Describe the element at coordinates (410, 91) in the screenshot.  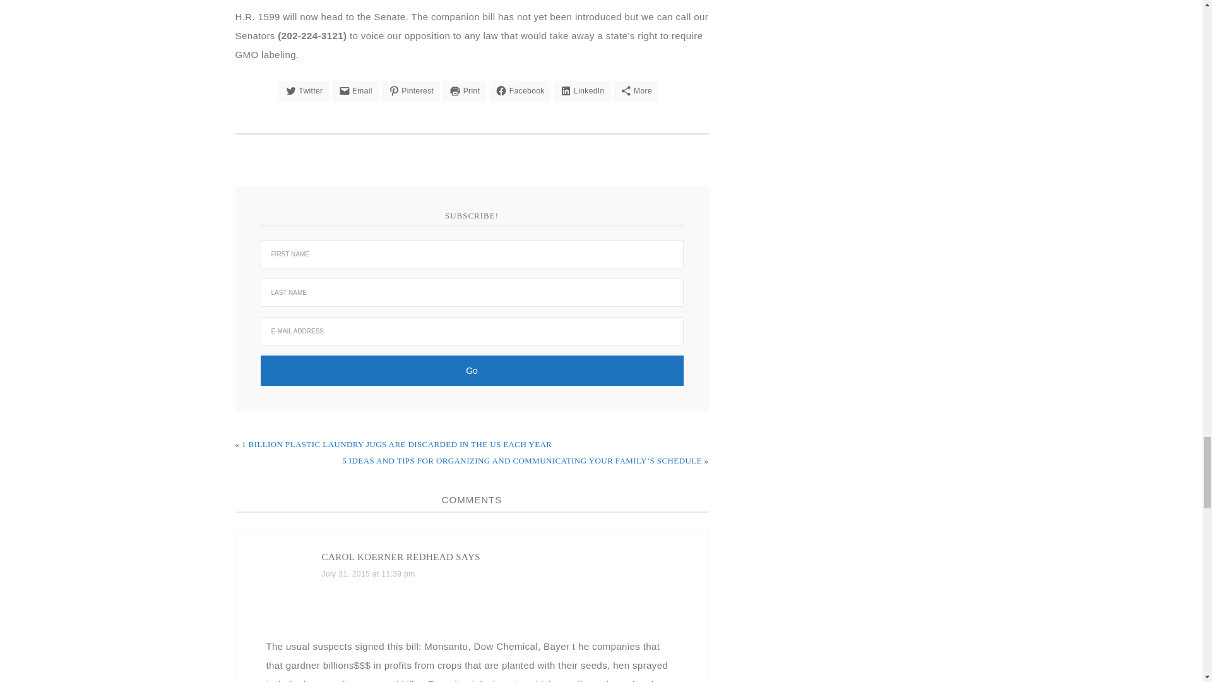
I see `Click to share on Pinterest` at that location.